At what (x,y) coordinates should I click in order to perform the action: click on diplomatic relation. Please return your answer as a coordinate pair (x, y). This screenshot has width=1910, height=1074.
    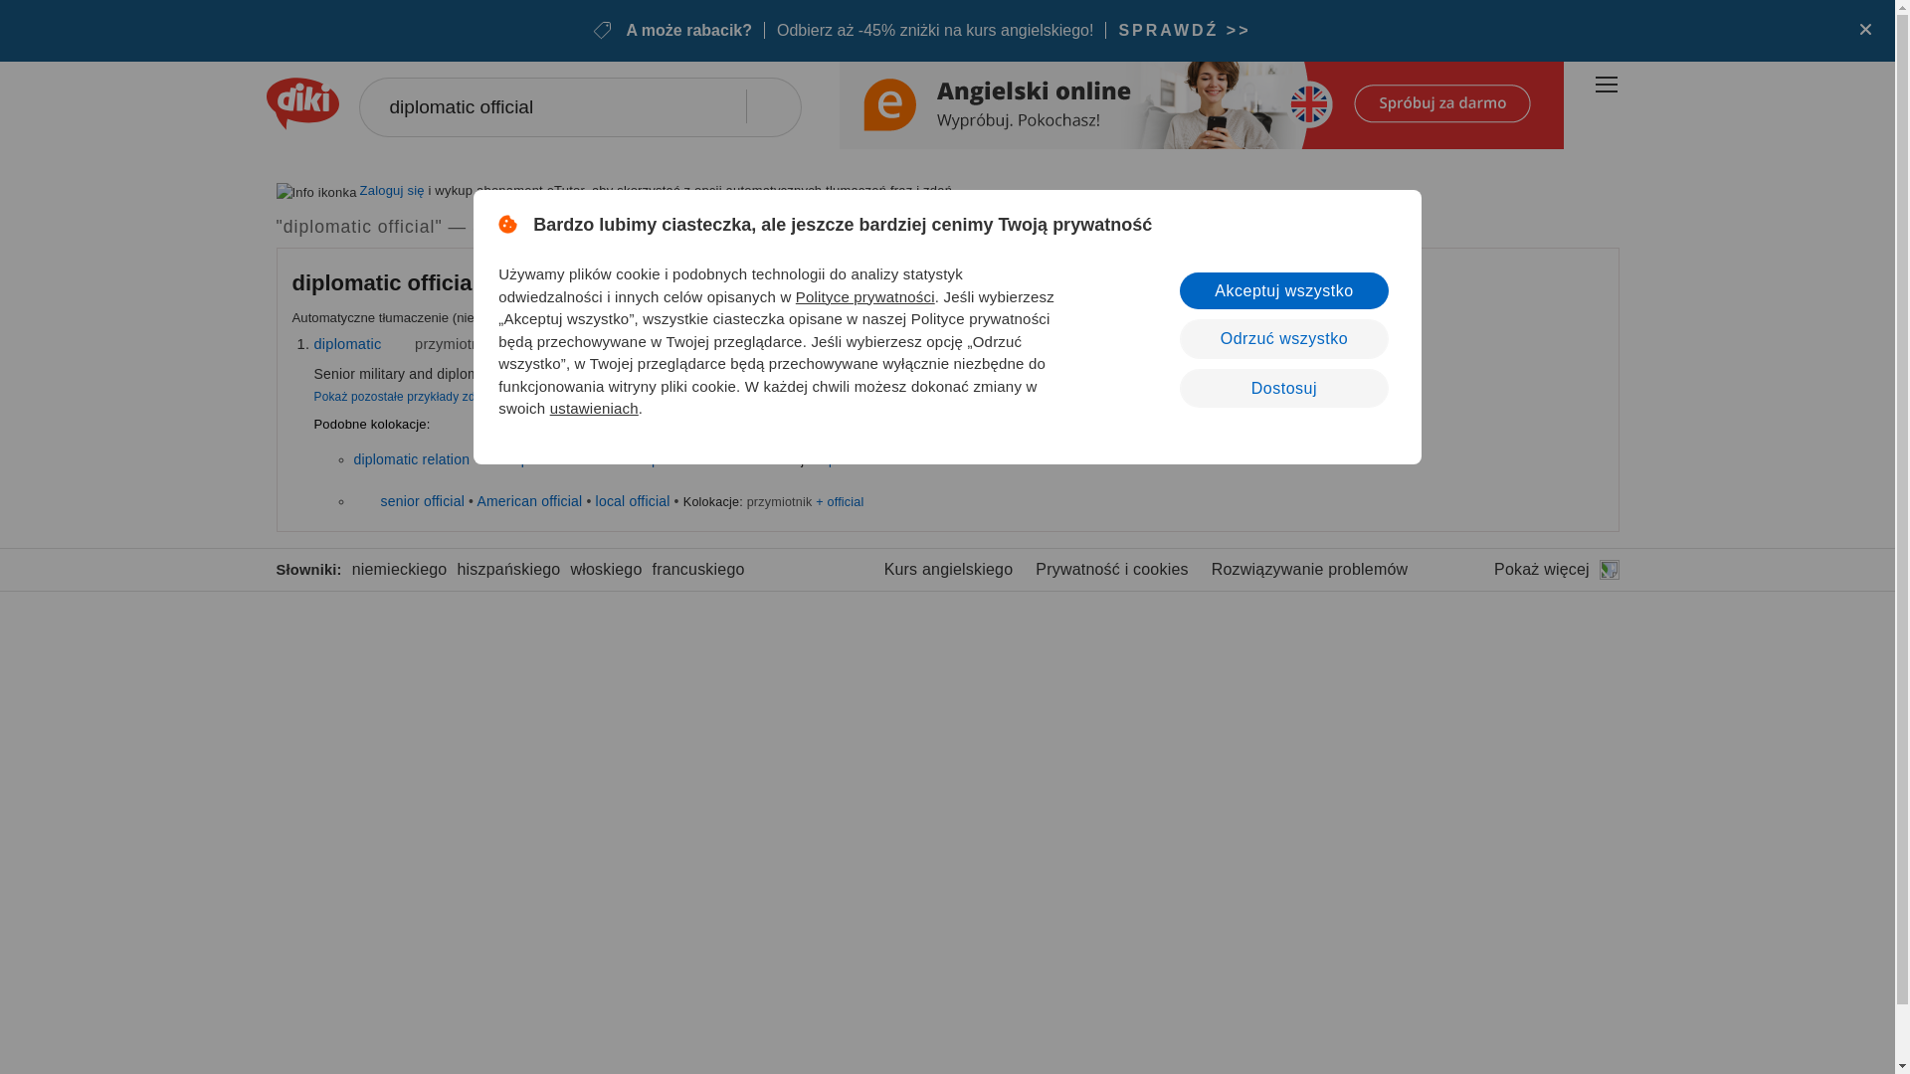
    Looking at the image, I should click on (412, 458).